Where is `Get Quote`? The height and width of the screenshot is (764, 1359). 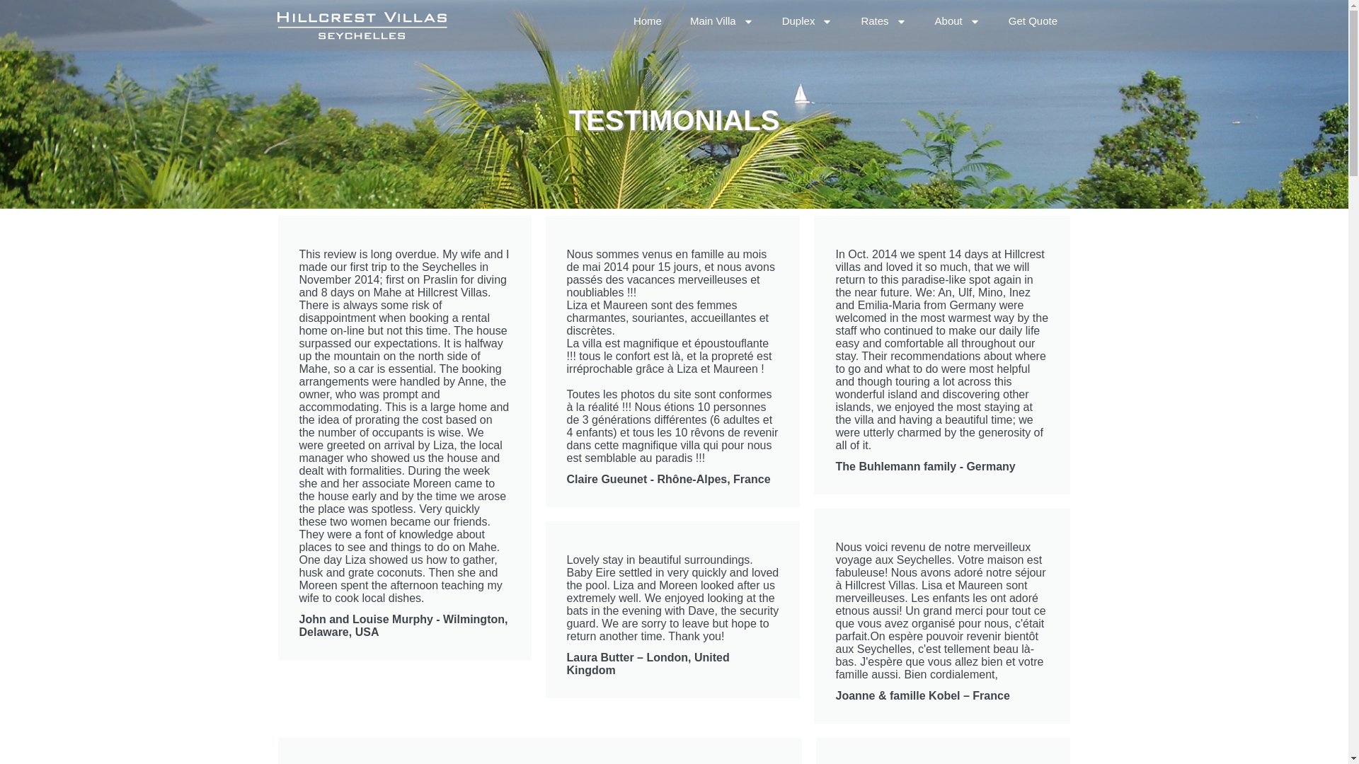
Get Quote is located at coordinates (1033, 21).